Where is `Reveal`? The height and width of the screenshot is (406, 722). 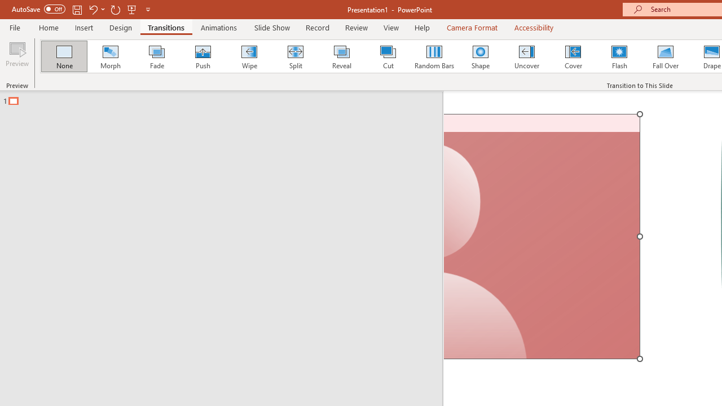 Reveal is located at coordinates (341, 56).